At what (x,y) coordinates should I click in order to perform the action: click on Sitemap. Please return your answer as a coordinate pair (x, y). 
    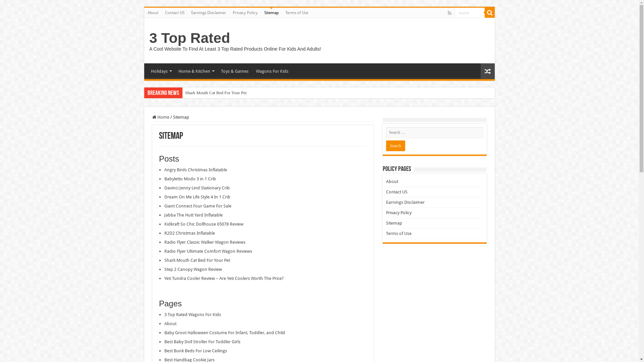
    Looking at the image, I should click on (394, 223).